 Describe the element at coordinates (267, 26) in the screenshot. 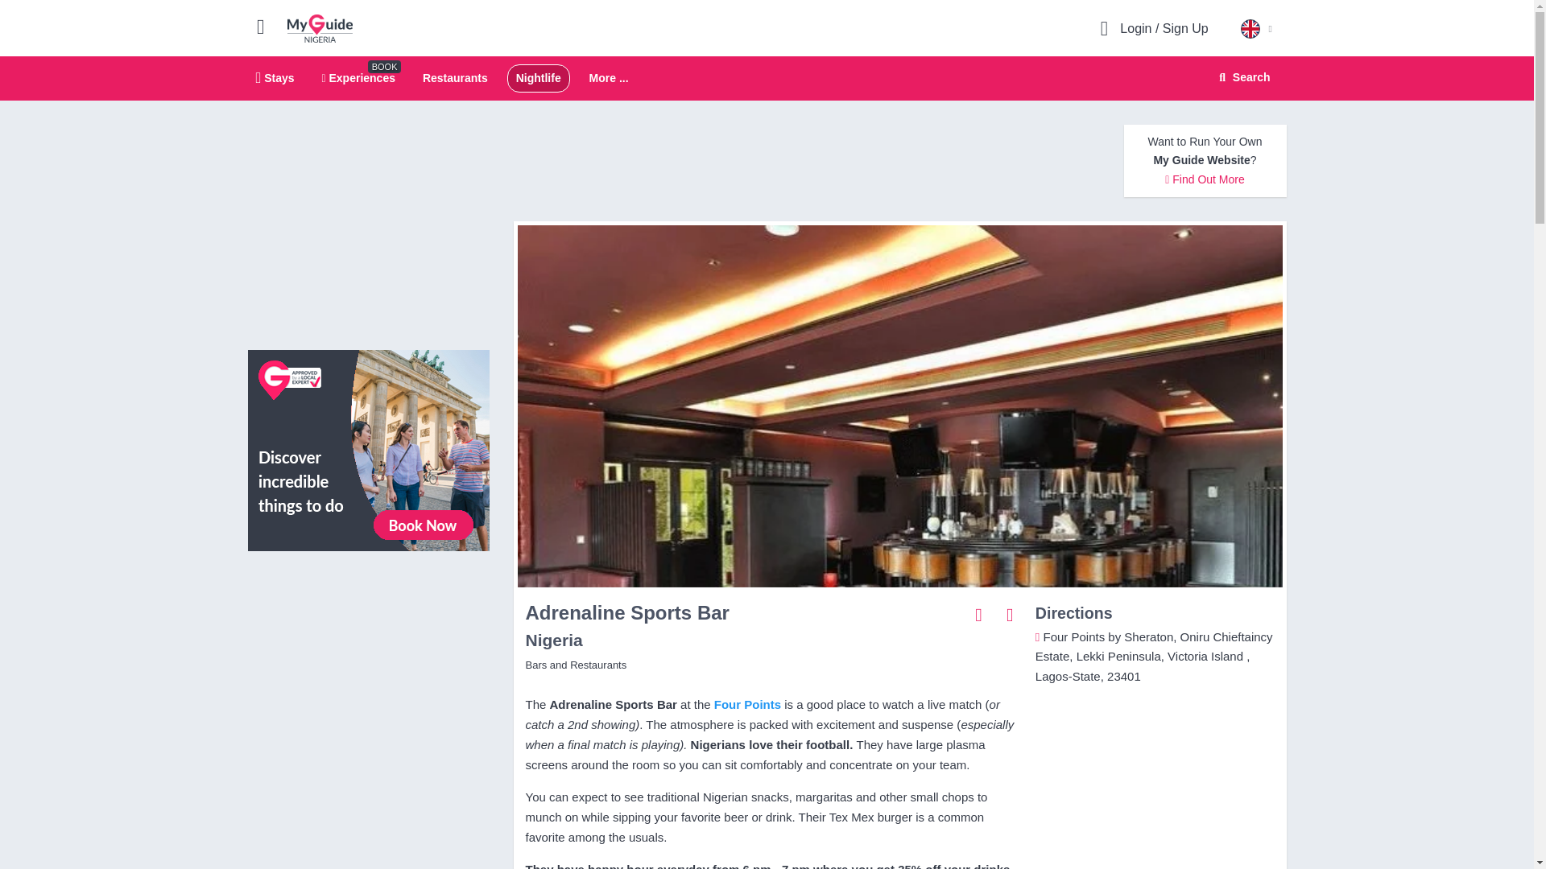

I see `Toggle Menu` at that location.